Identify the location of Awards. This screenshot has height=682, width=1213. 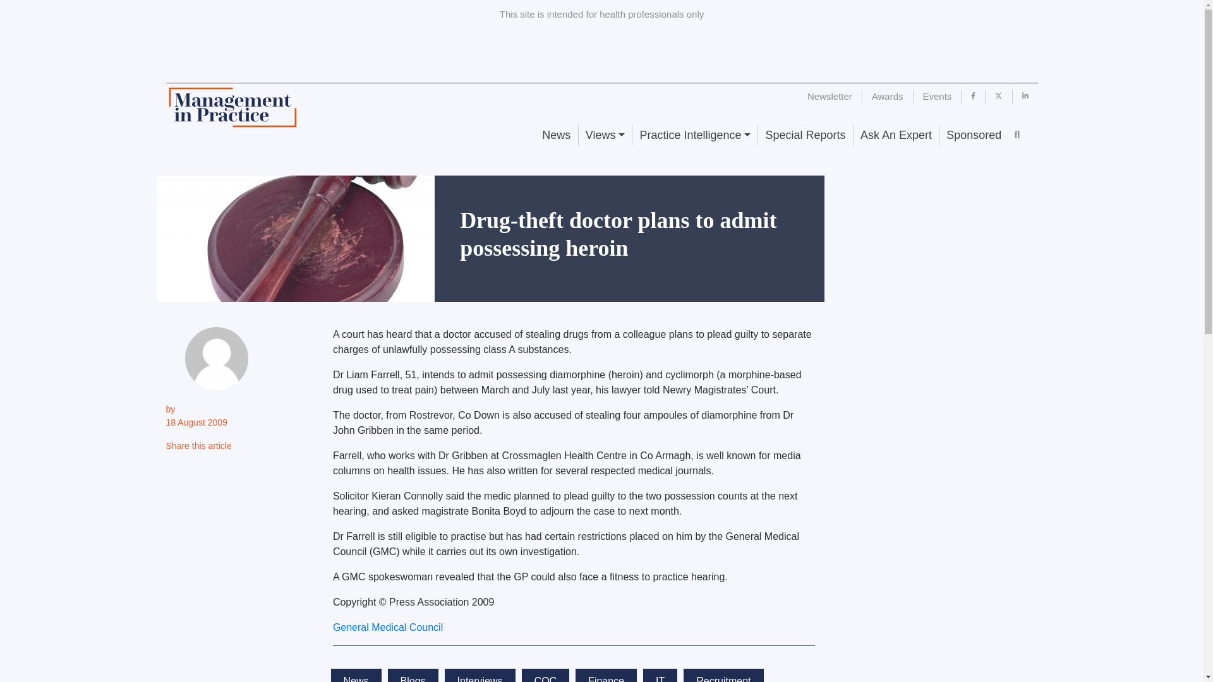
(888, 96).